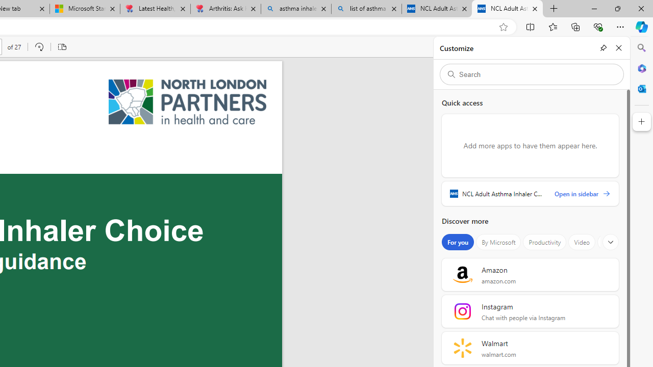 The width and height of the screenshot is (653, 367). Describe the element at coordinates (61, 47) in the screenshot. I see `Page view` at that location.